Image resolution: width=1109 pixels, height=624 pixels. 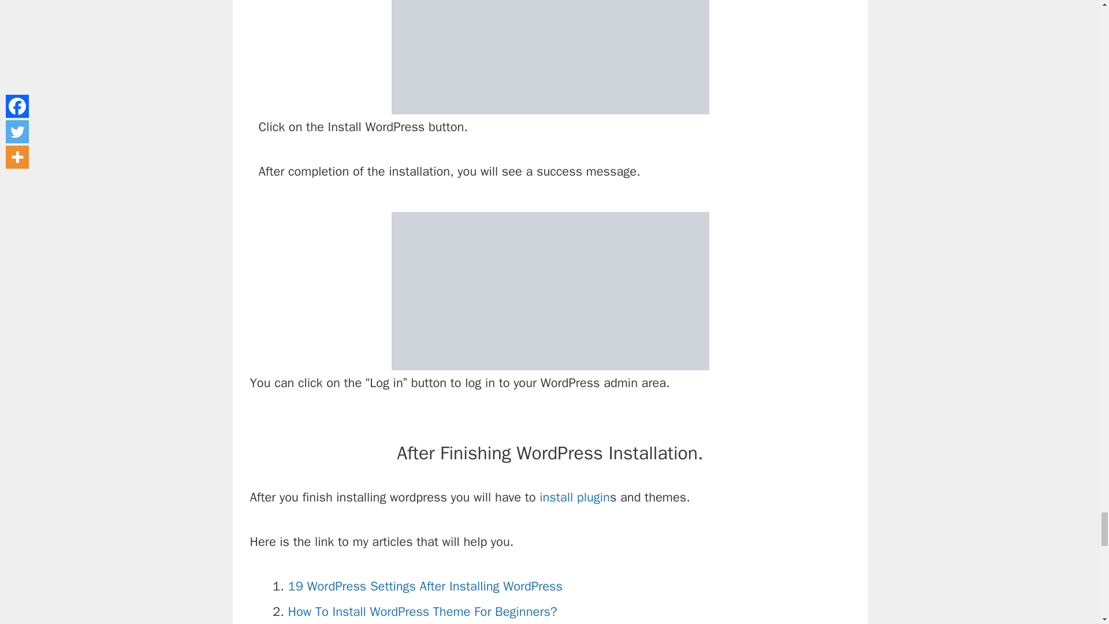 What do you see at coordinates (574, 497) in the screenshot?
I see `install plugin` at bounding box center [574, 497].